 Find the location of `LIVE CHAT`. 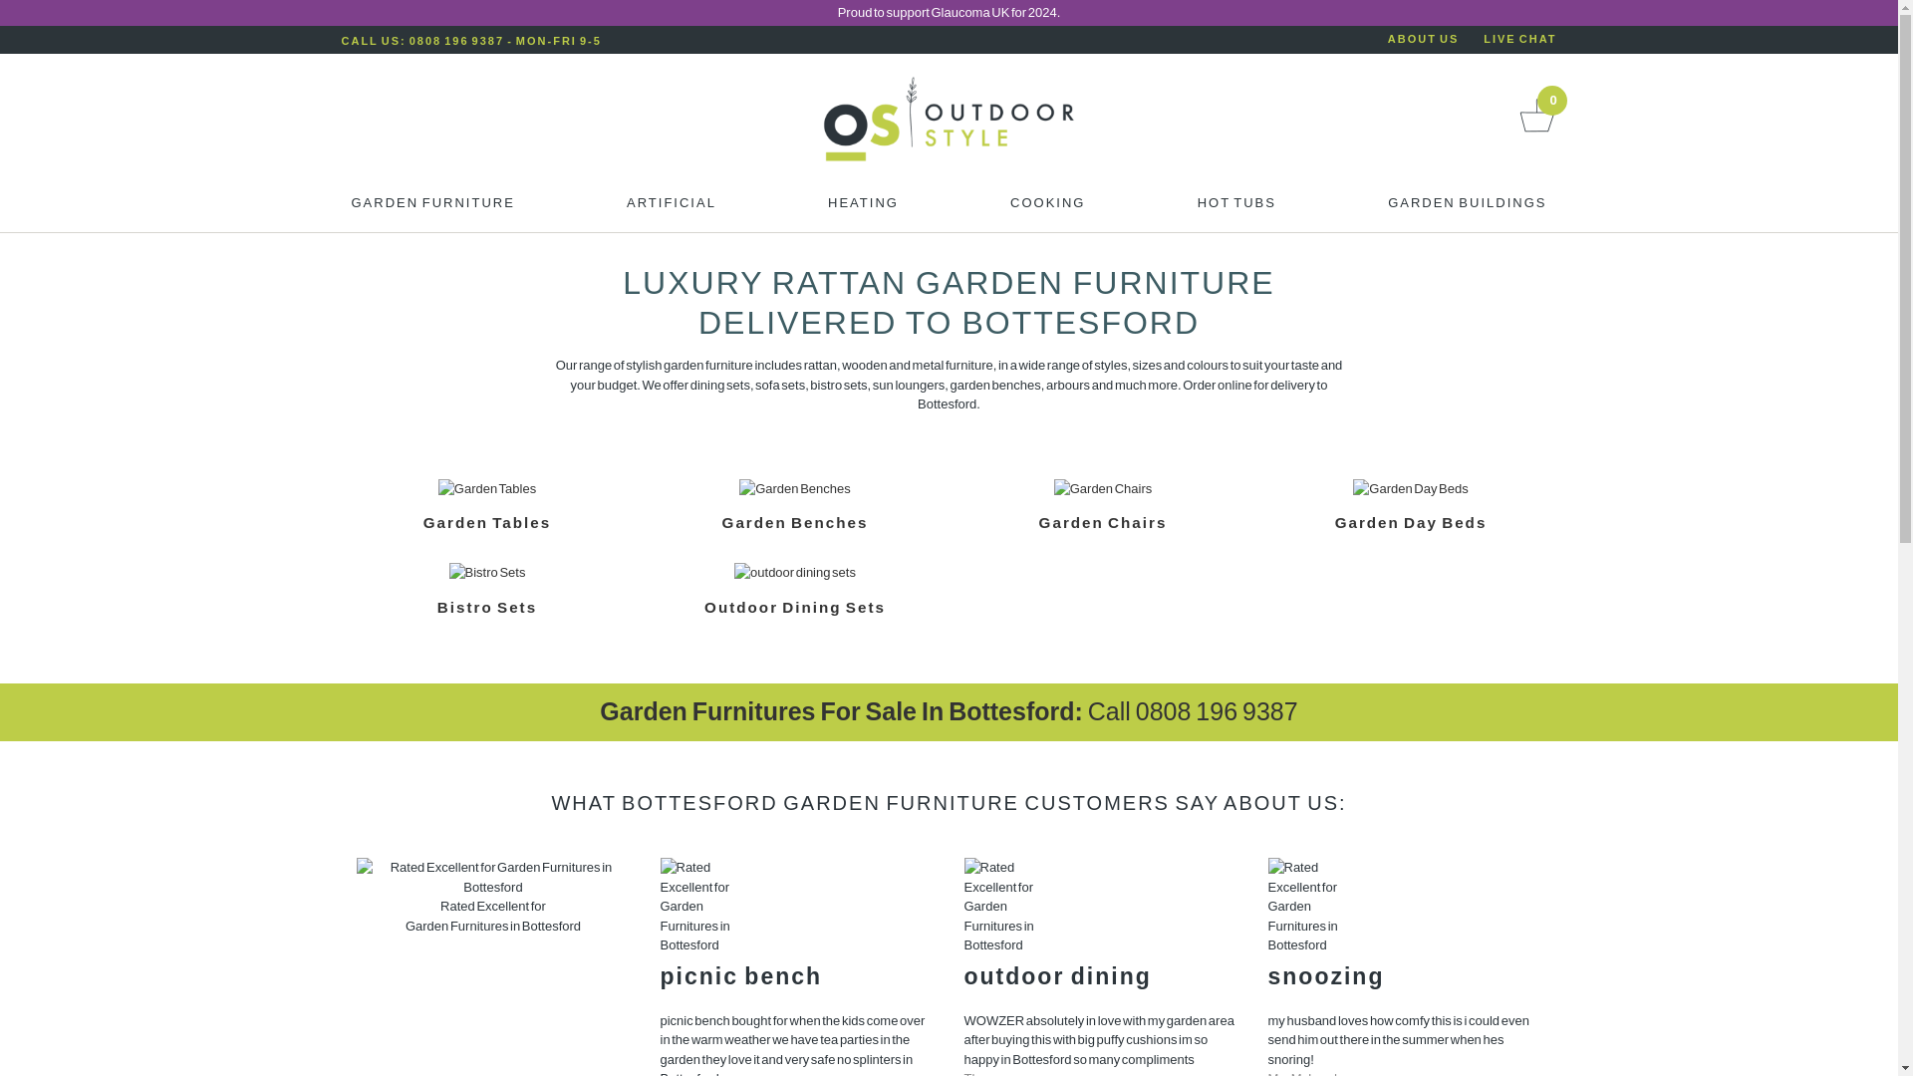

LIVE CHAT is located at coordinates (1520, 39).